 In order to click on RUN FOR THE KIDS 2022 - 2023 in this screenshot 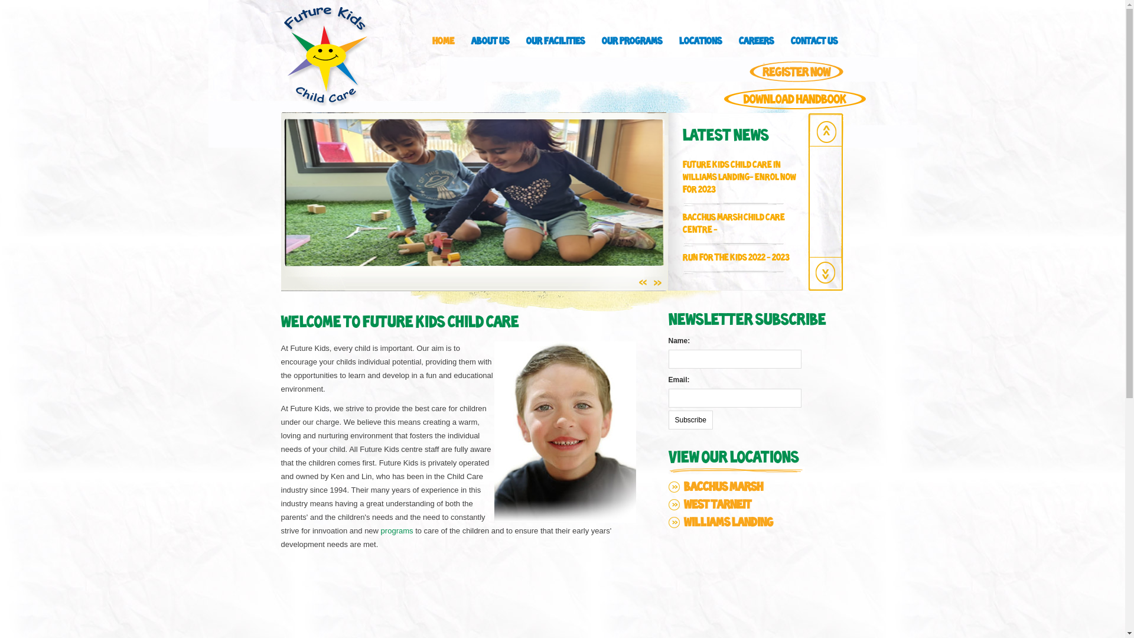, I will do `click(736, 258)`.